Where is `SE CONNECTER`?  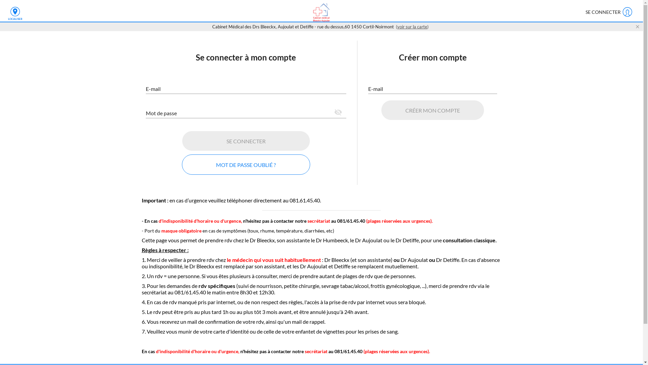 SE CONNECTER is located at coordinates (609, 12).